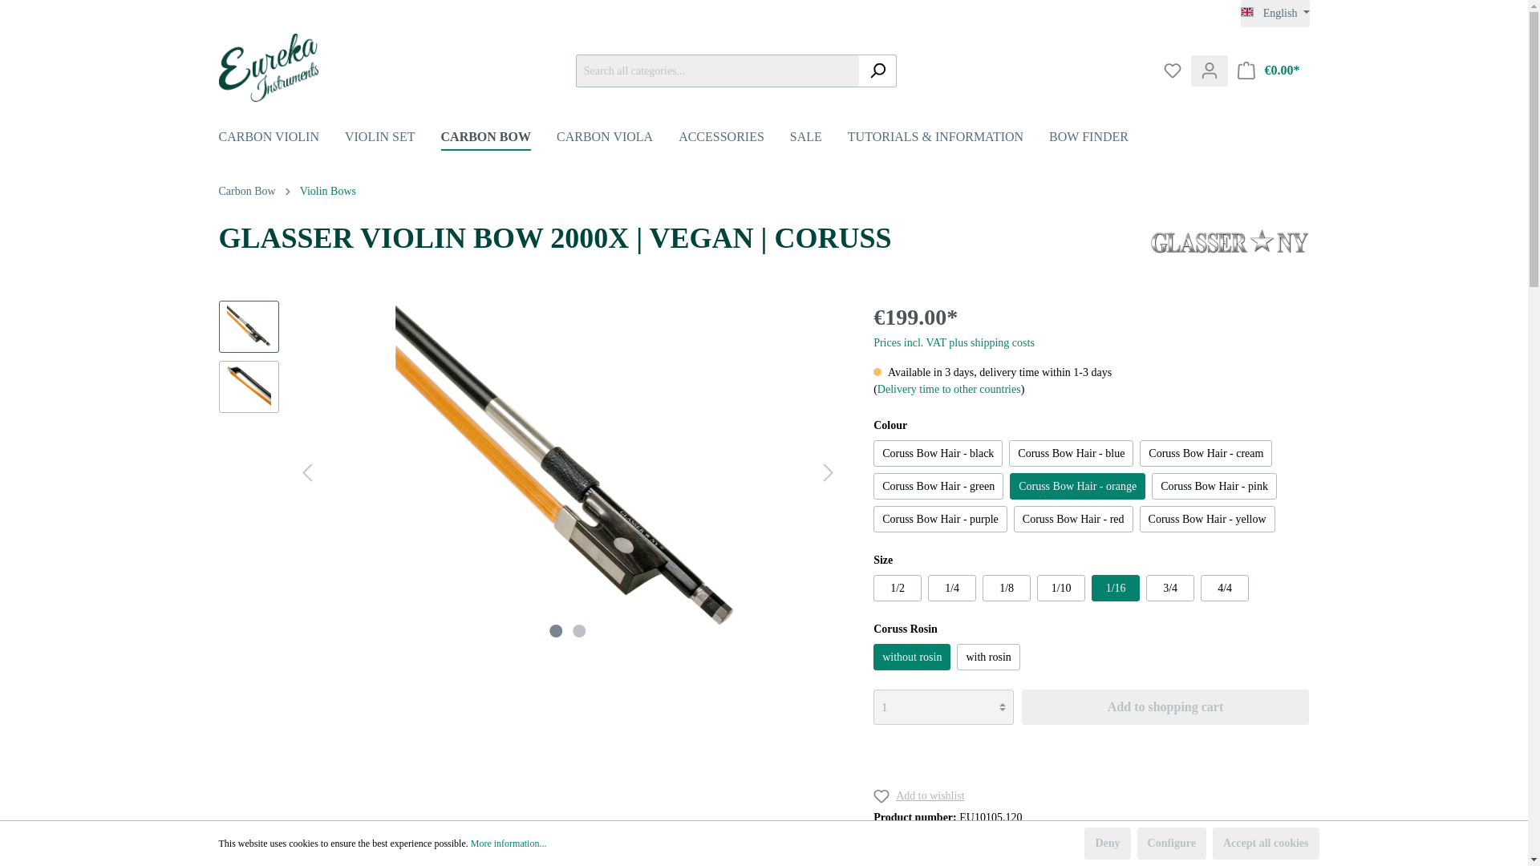 The height and width of the screenshot is (866, 1540). Describe the element at coordinates (498, 139) in the screenshot. I see `Carbon Bow` at that location.